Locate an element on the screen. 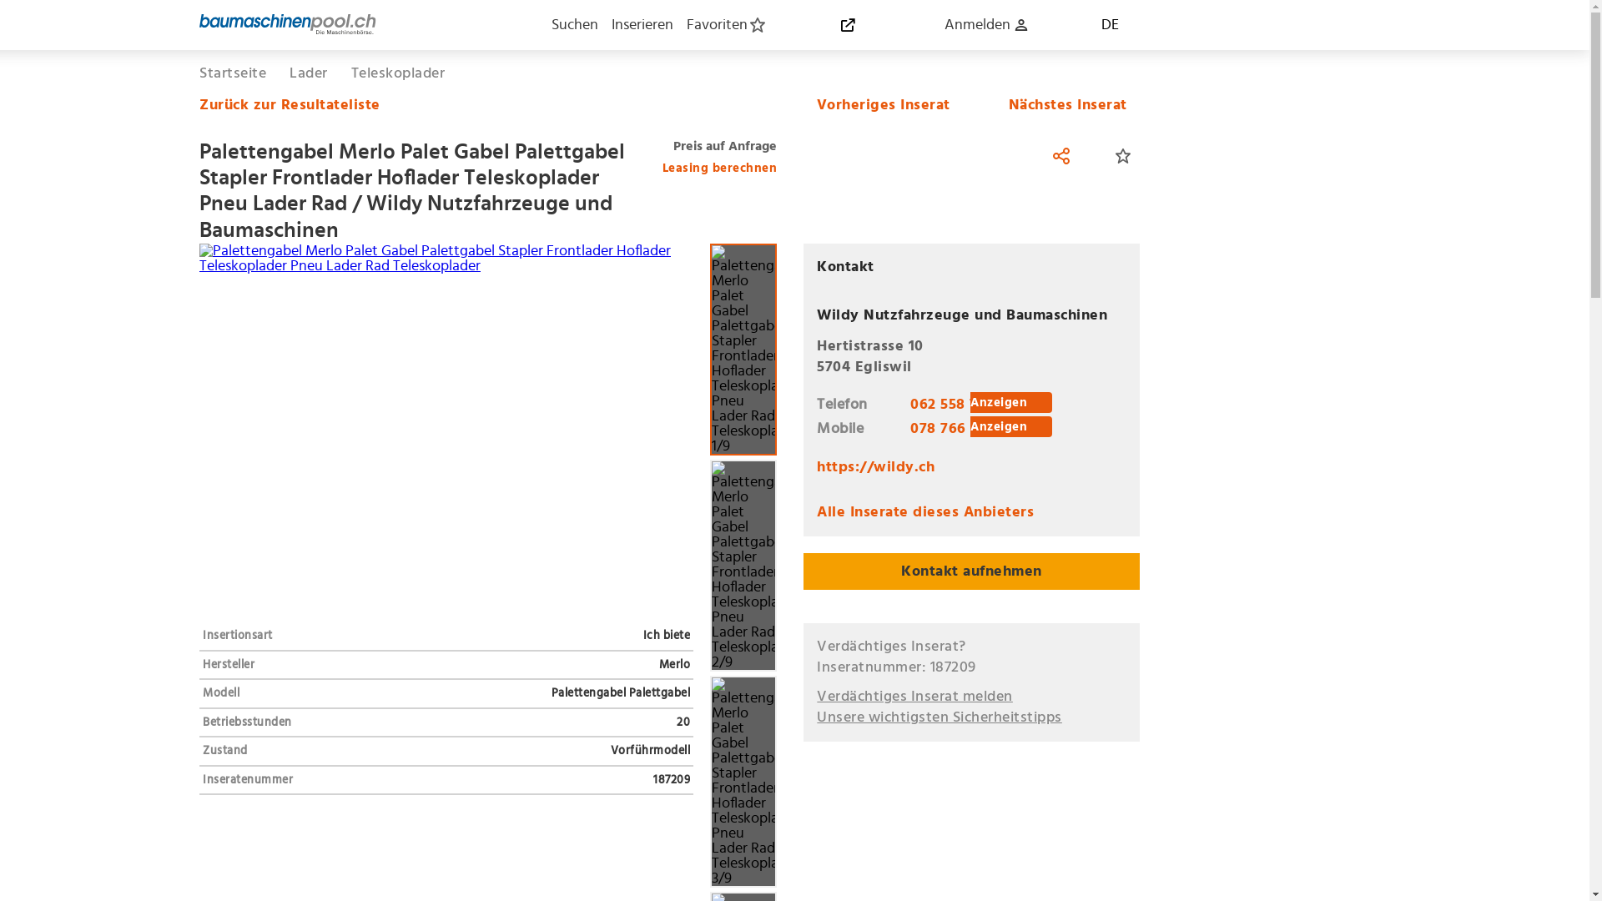  Merken is located at coordinates (1123, 156).